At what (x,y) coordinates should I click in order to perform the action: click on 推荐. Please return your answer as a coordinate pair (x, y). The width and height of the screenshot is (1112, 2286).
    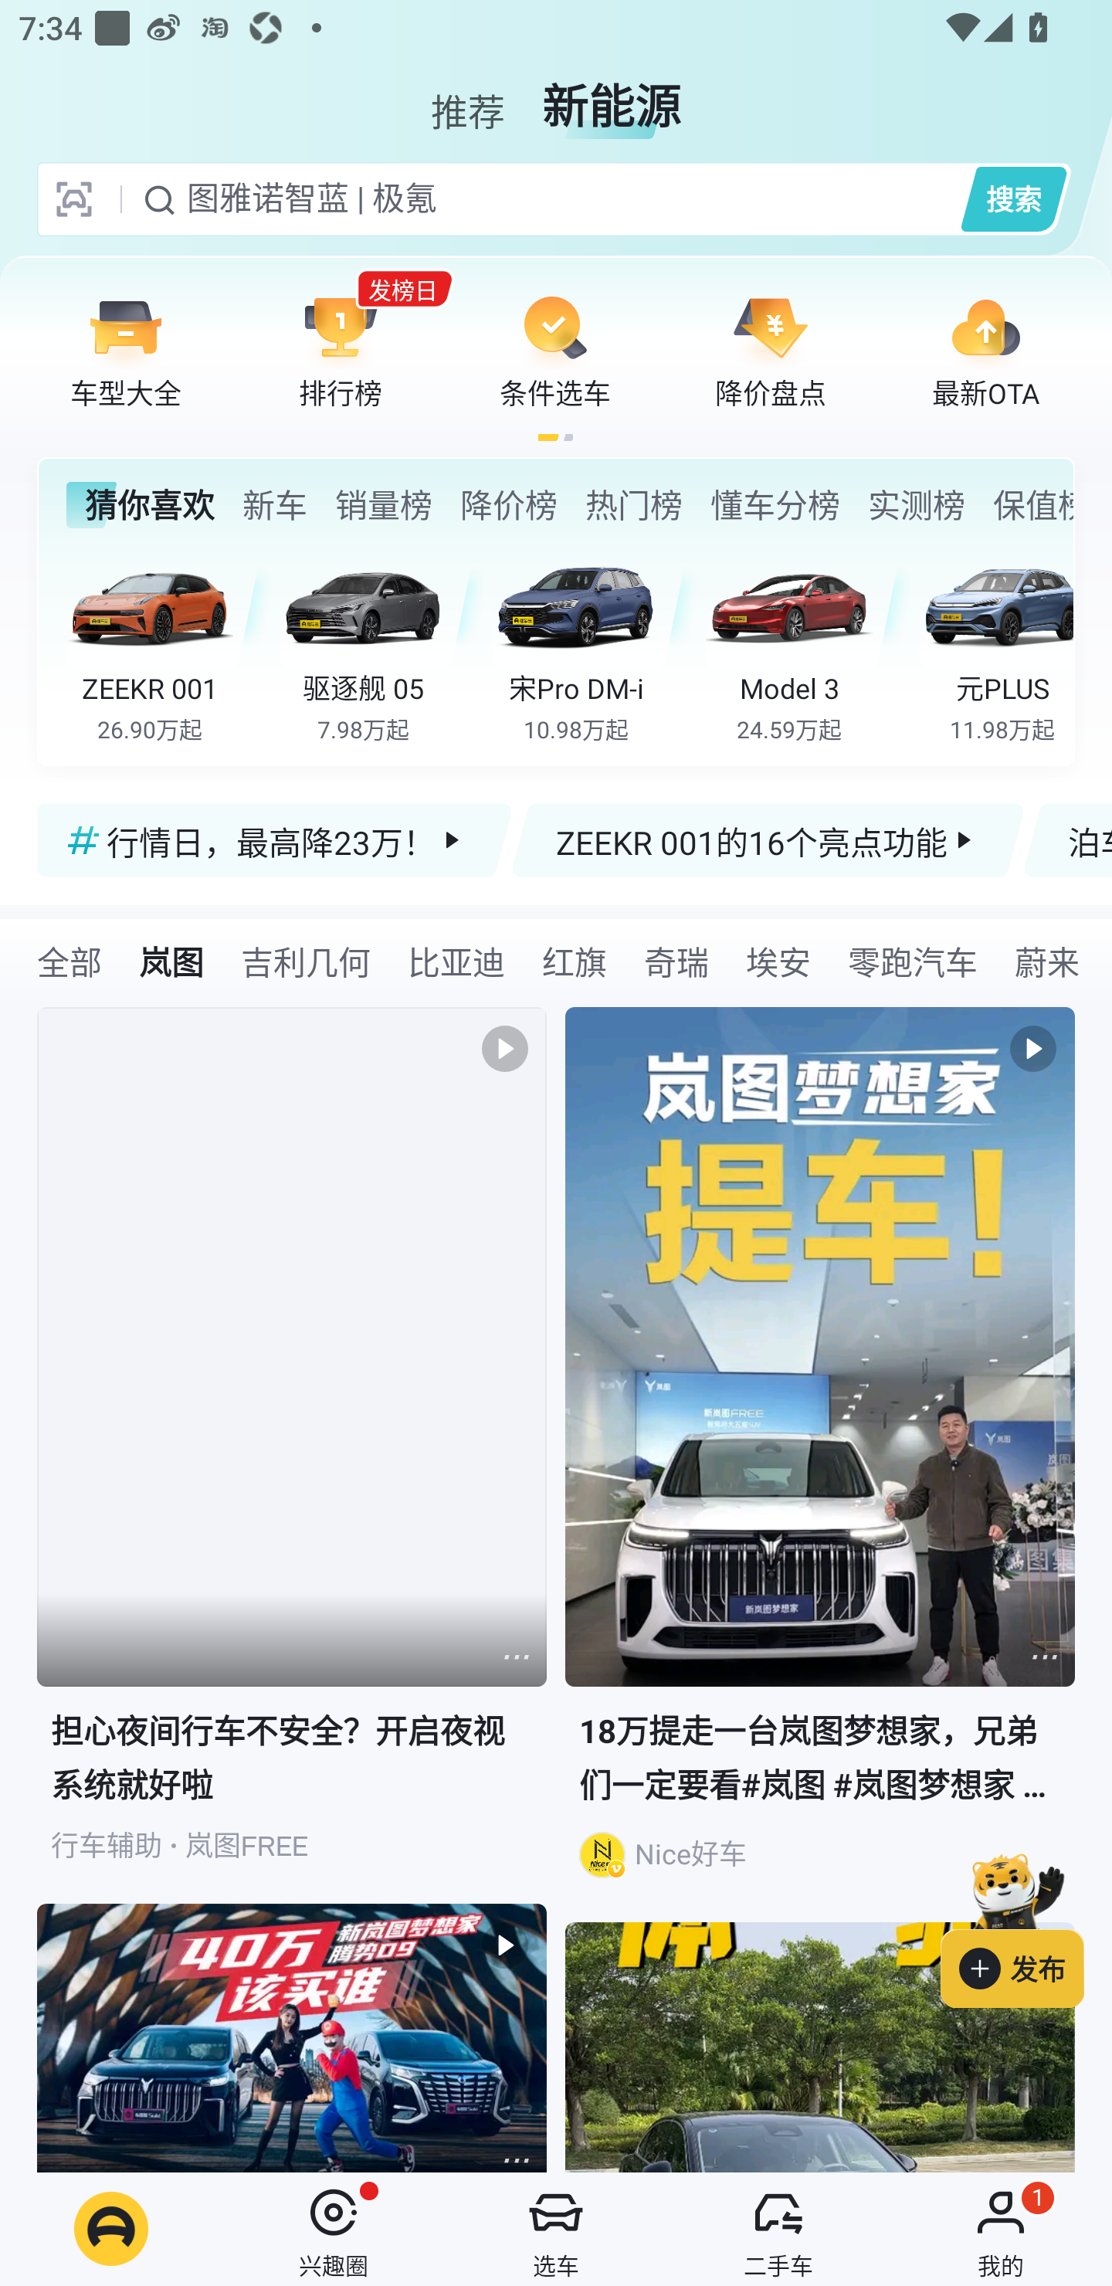
    Looking at the image, I should click on (468, 96).